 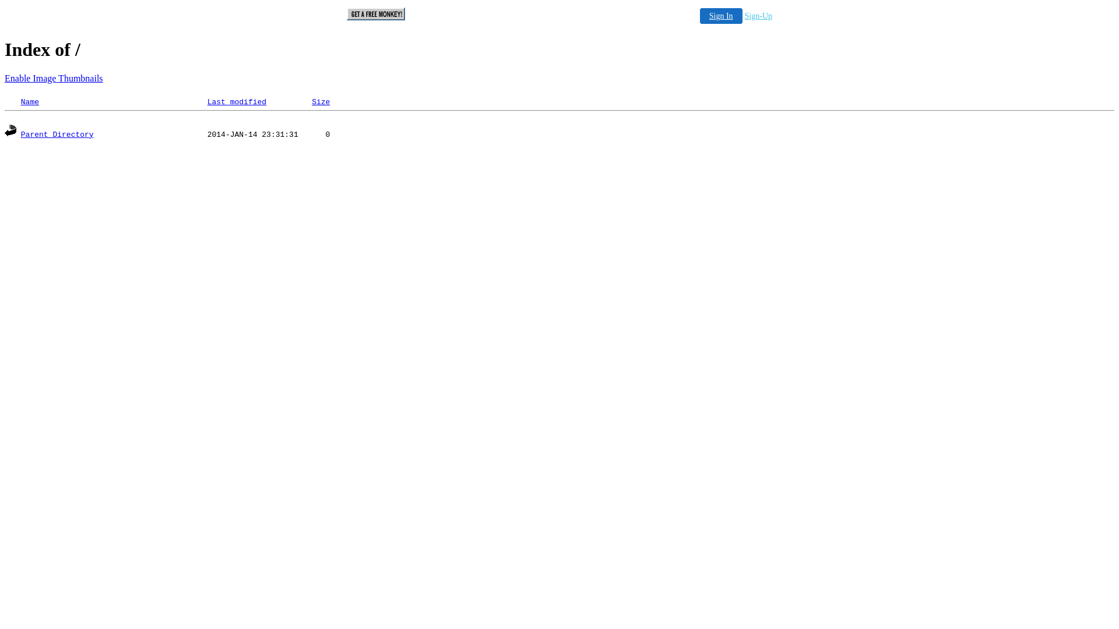 I want to click on Sign In, so click(x=722, y=16).